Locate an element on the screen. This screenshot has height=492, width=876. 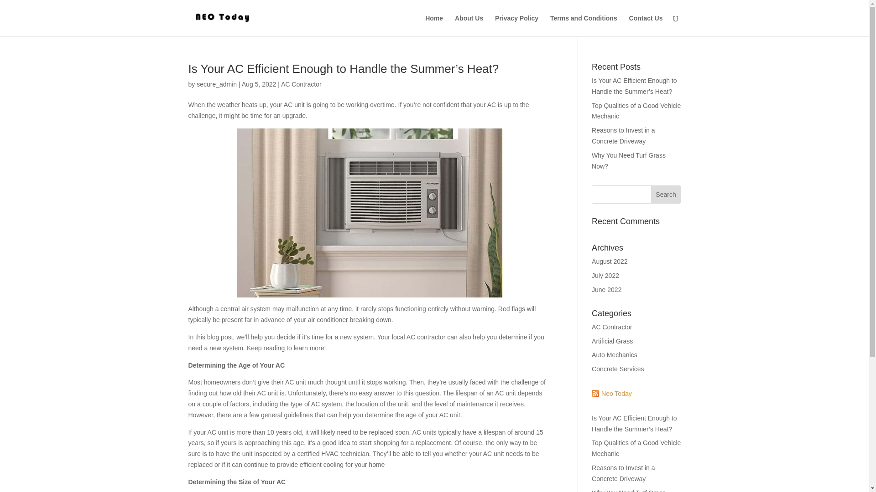
August 2022 is located at coordinates (610, 261).